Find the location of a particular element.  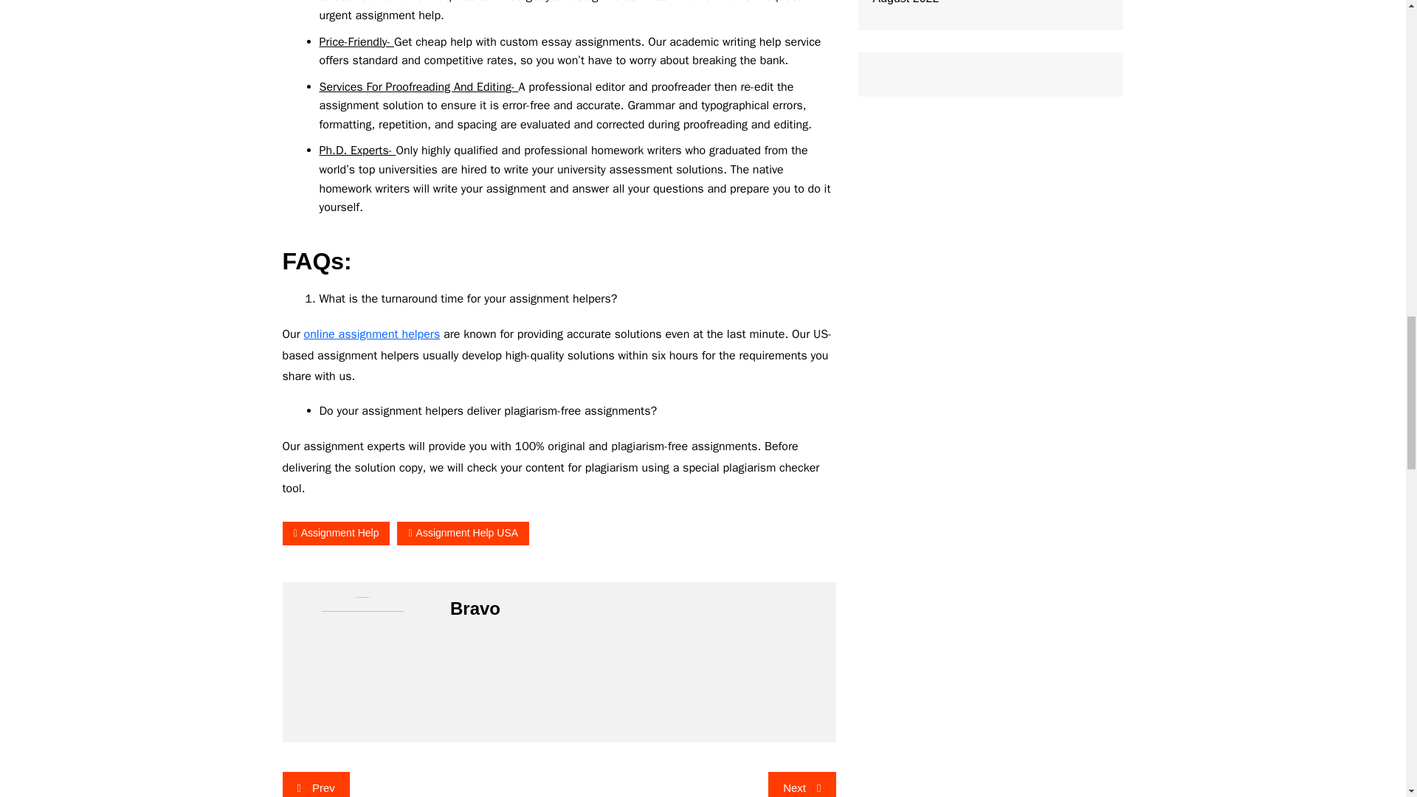

Assignment Help is located at coordinates (336, 533).